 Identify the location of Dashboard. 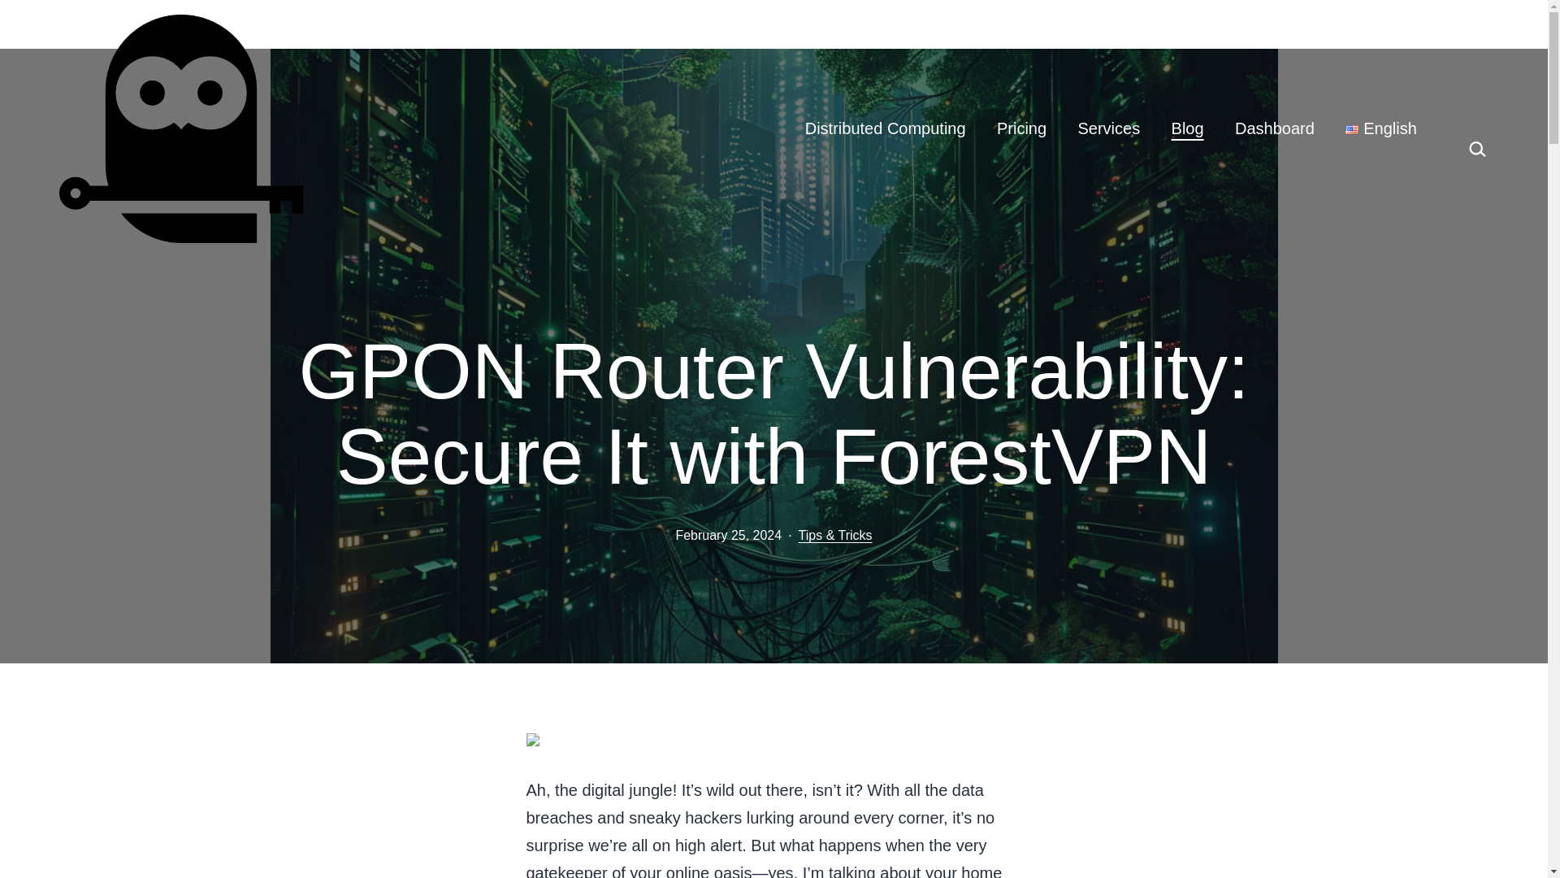
(1274, 128).